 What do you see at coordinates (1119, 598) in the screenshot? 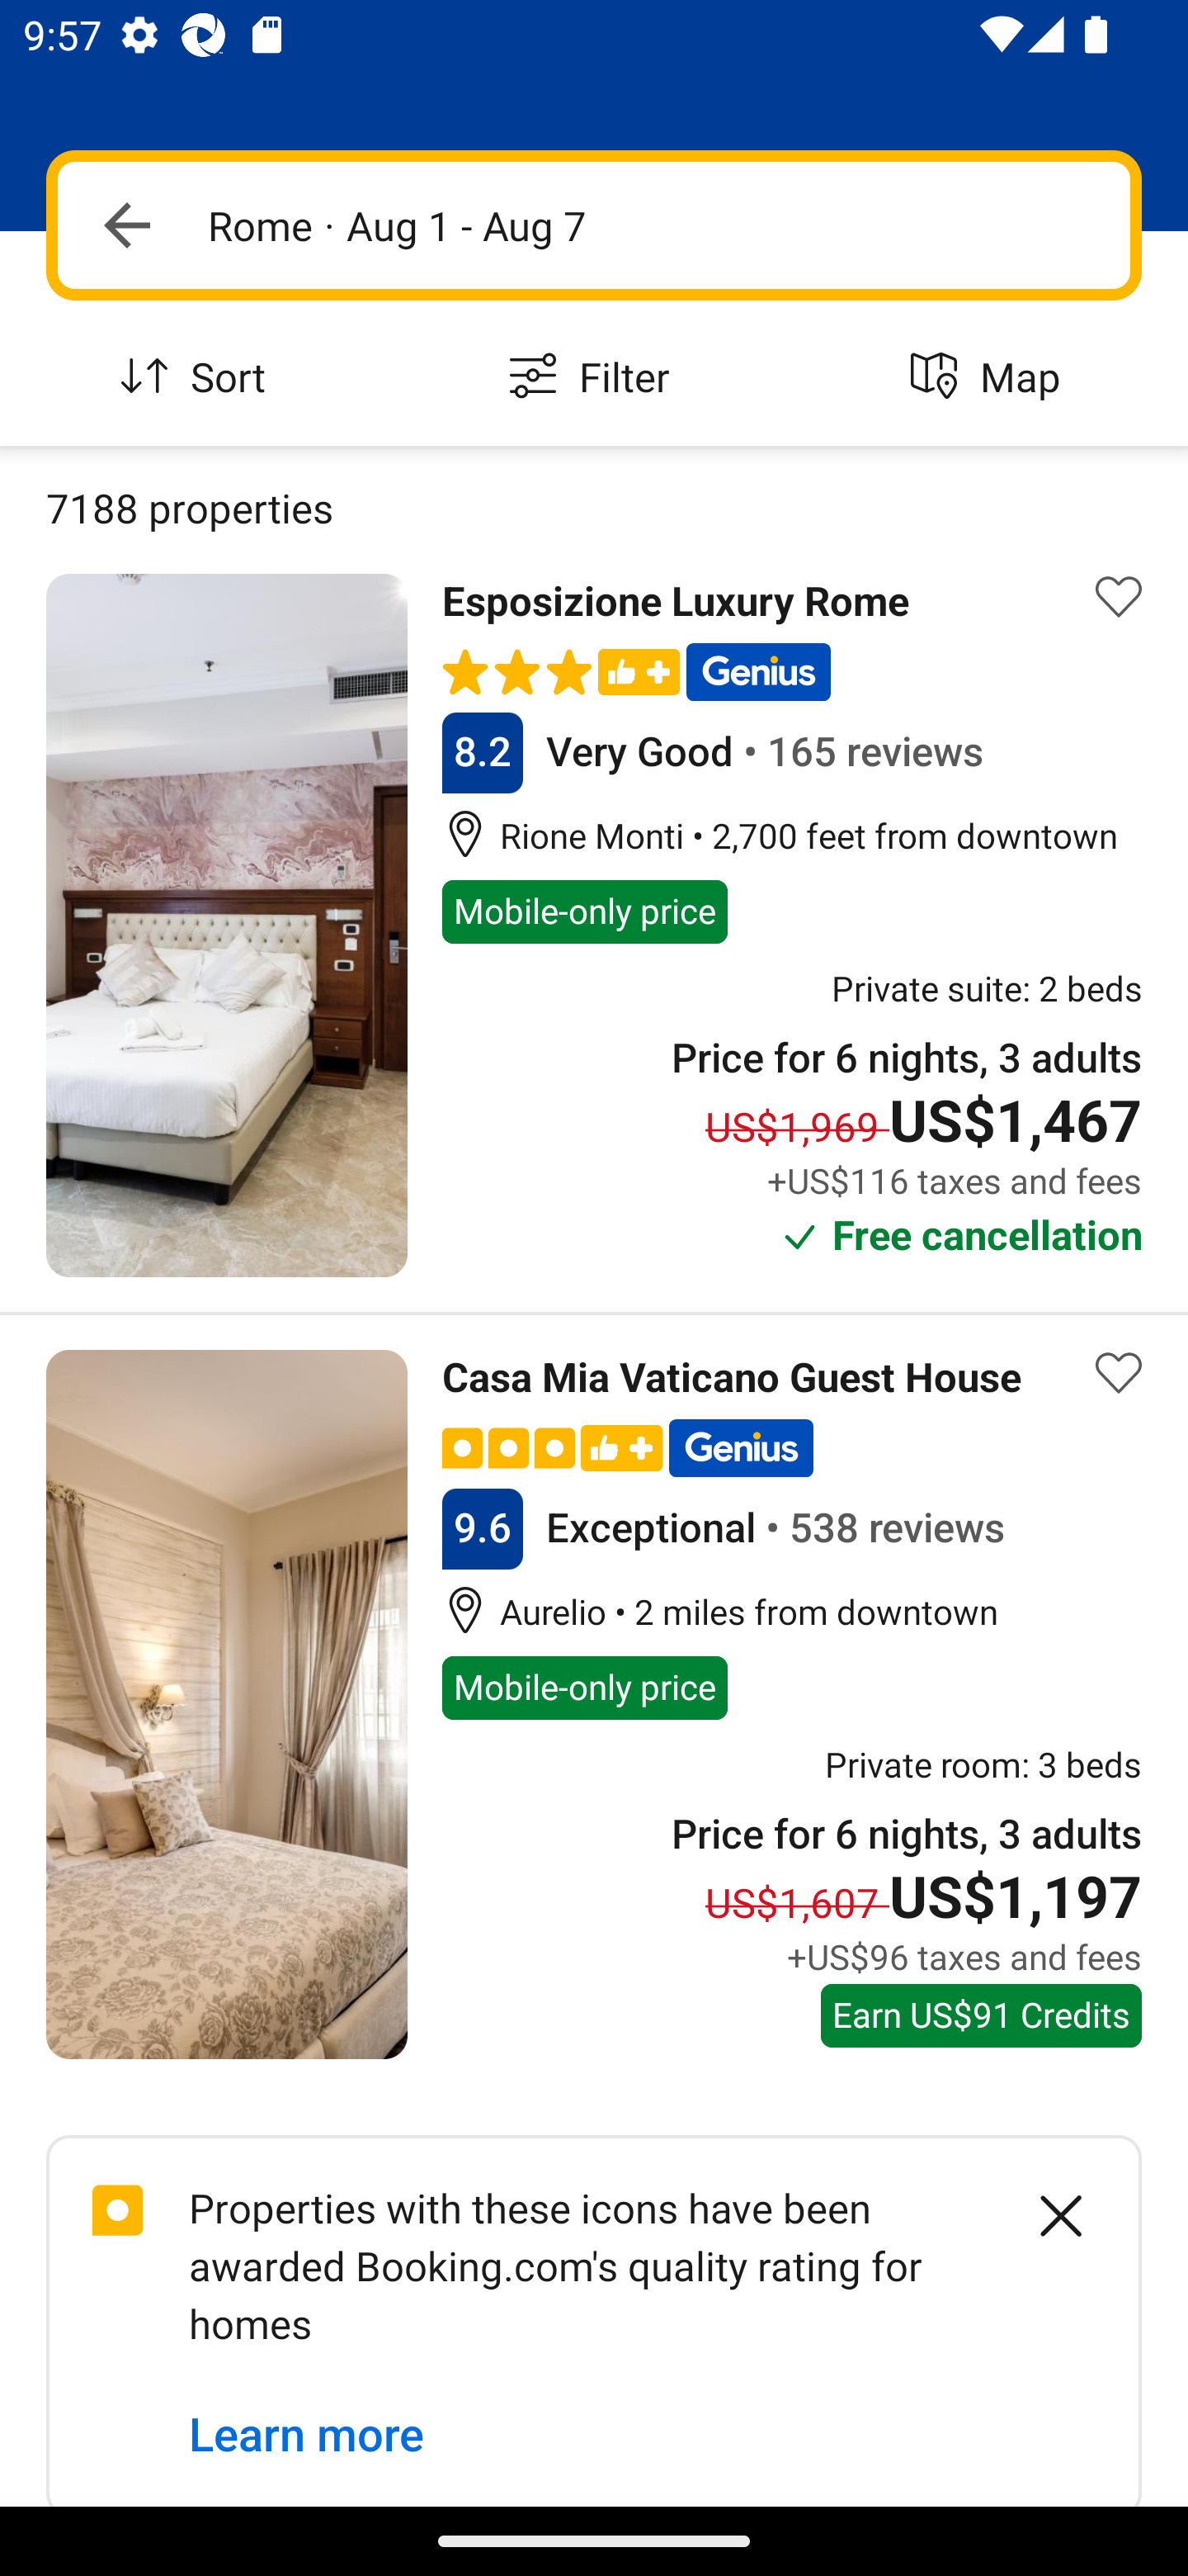
I see `Save property to list` at bounding box center [1119, 598].